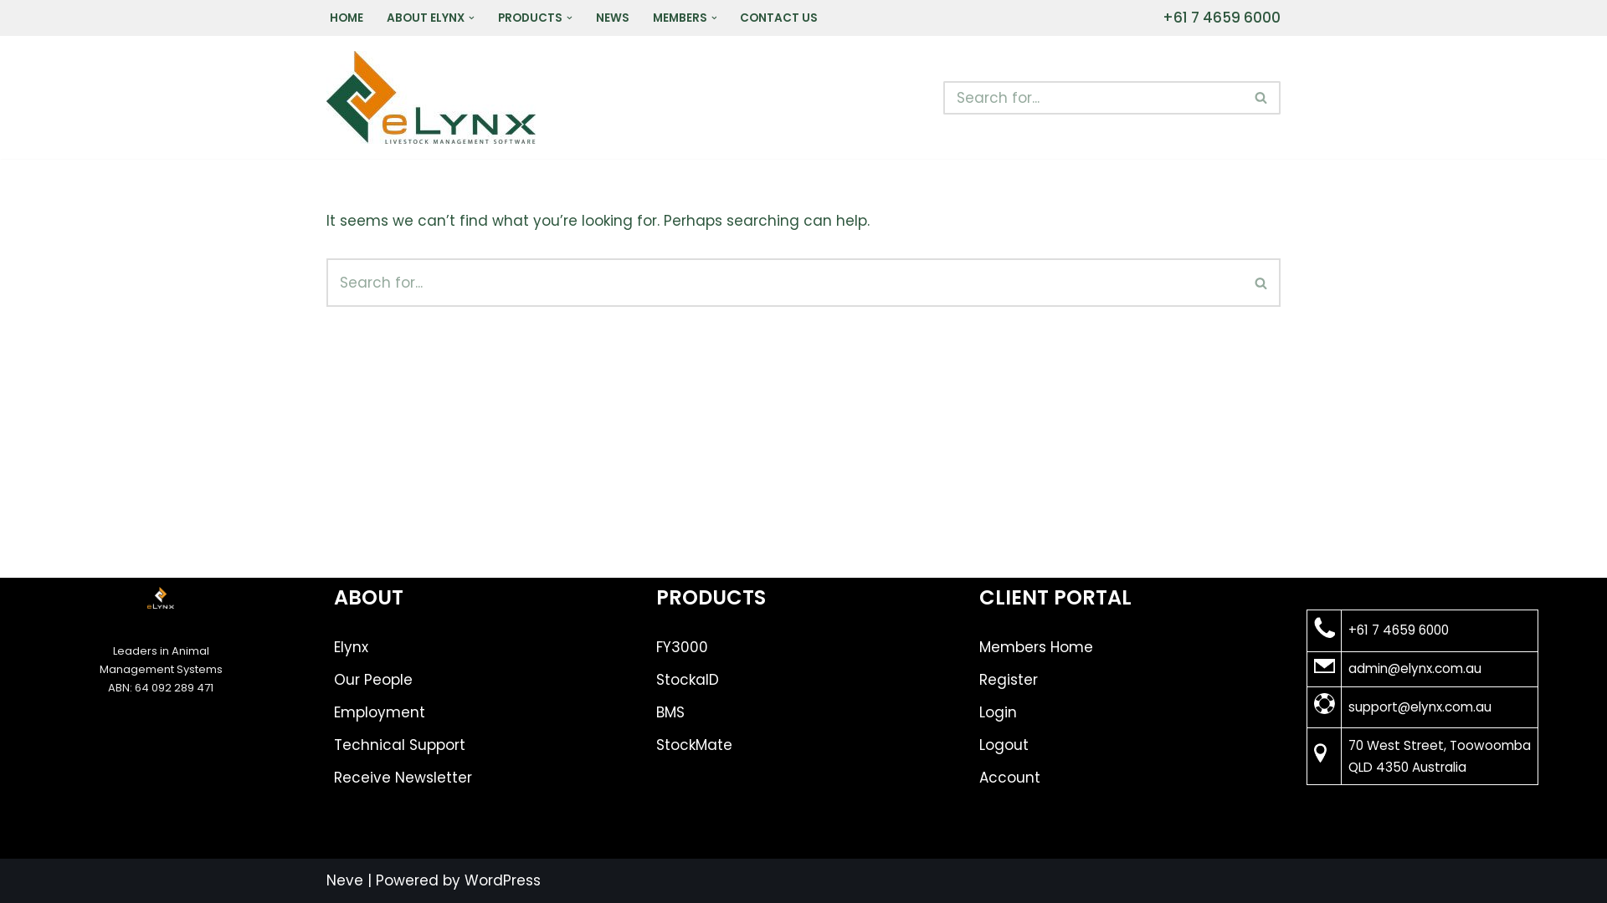  What do you see at coordinates (347, 18) in the screenshot?
I see `HOME` at bounding box center [347, 18].